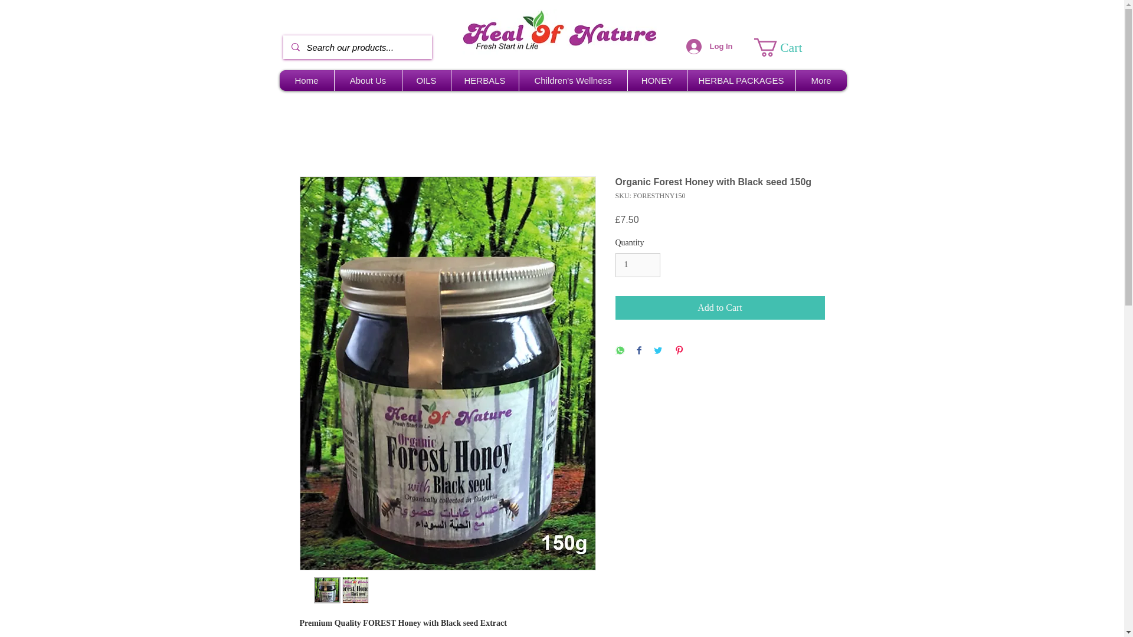 Image resolution: width=1133 pixels, height=637 pixels. I want to click on HERBALS, so click(484, 80).